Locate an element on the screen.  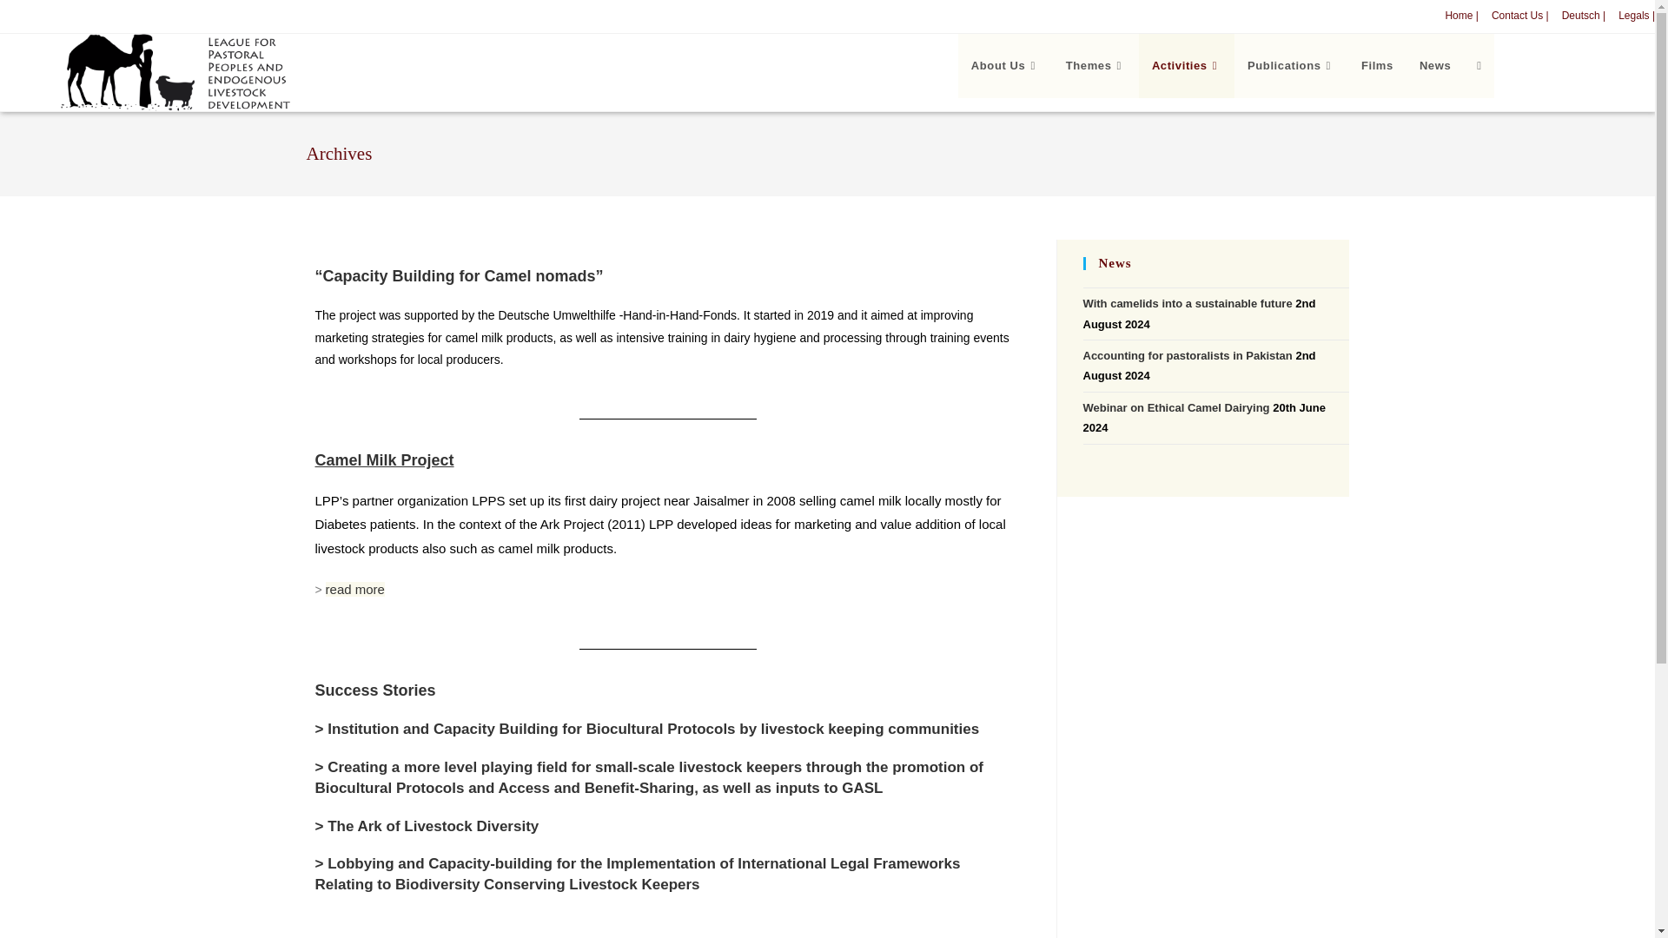
Films is located at coordinates (1376, 66).